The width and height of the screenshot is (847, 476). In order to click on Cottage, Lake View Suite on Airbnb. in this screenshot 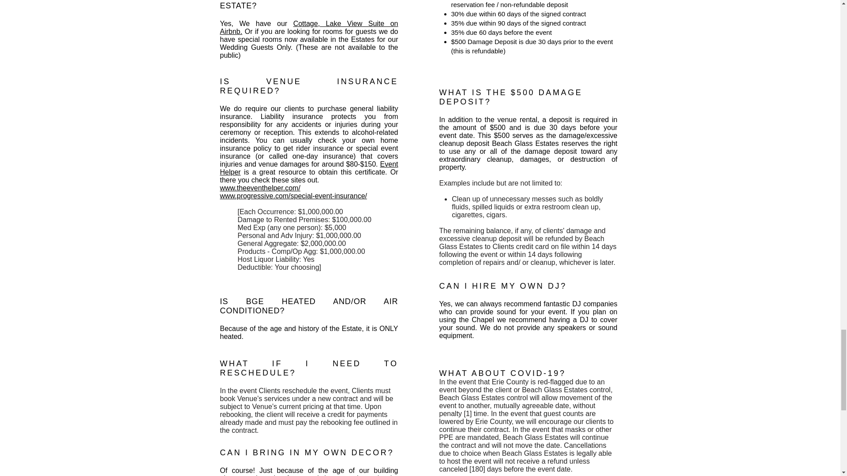, I will do `click(309, 27)`.